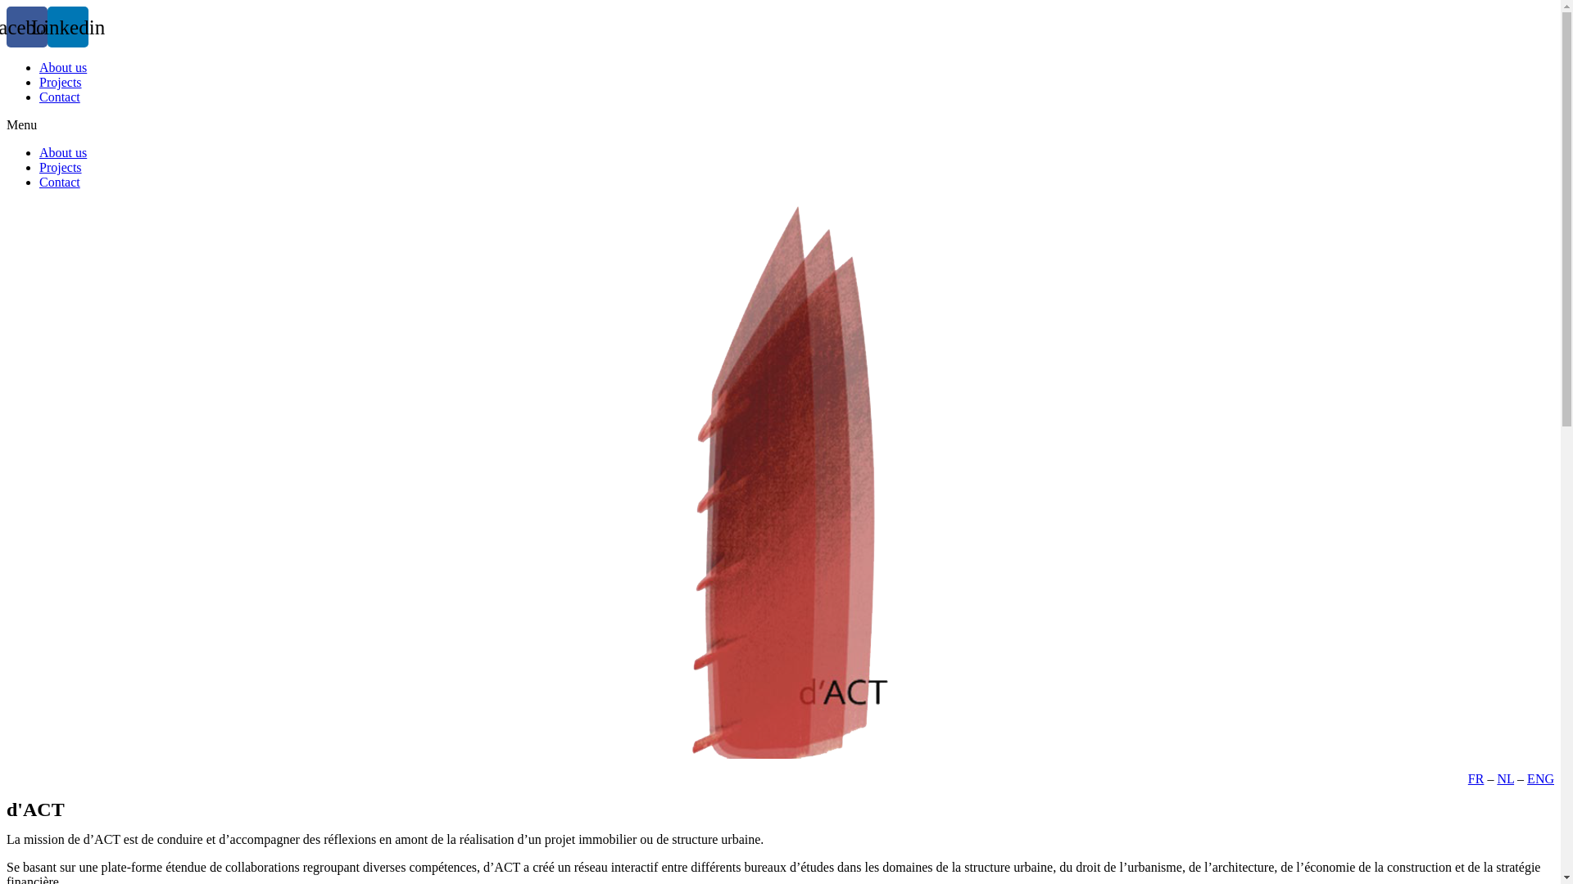 The image size is (1573, 884). What do you see at coordinates (1506, 779) in the screenshot?
I see `NL` at bounding box center [1506, 779].